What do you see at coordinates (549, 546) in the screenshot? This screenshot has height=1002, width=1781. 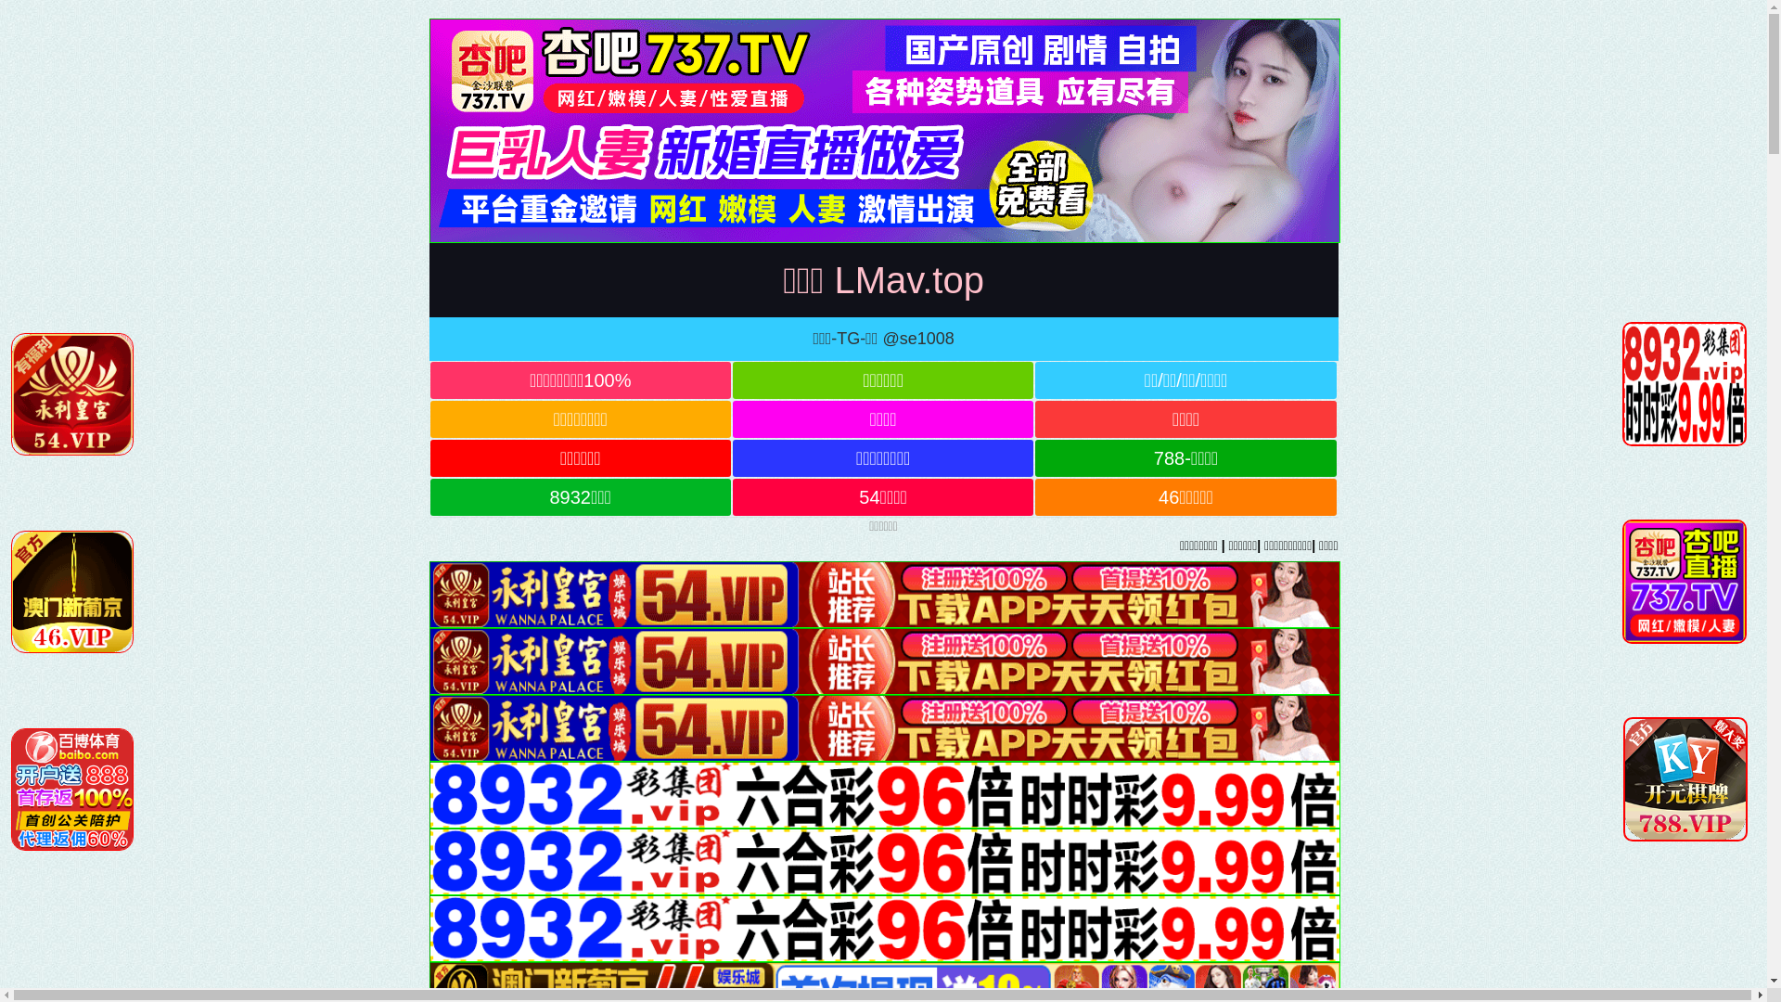 I see `|` at bounding box center [549, 546].